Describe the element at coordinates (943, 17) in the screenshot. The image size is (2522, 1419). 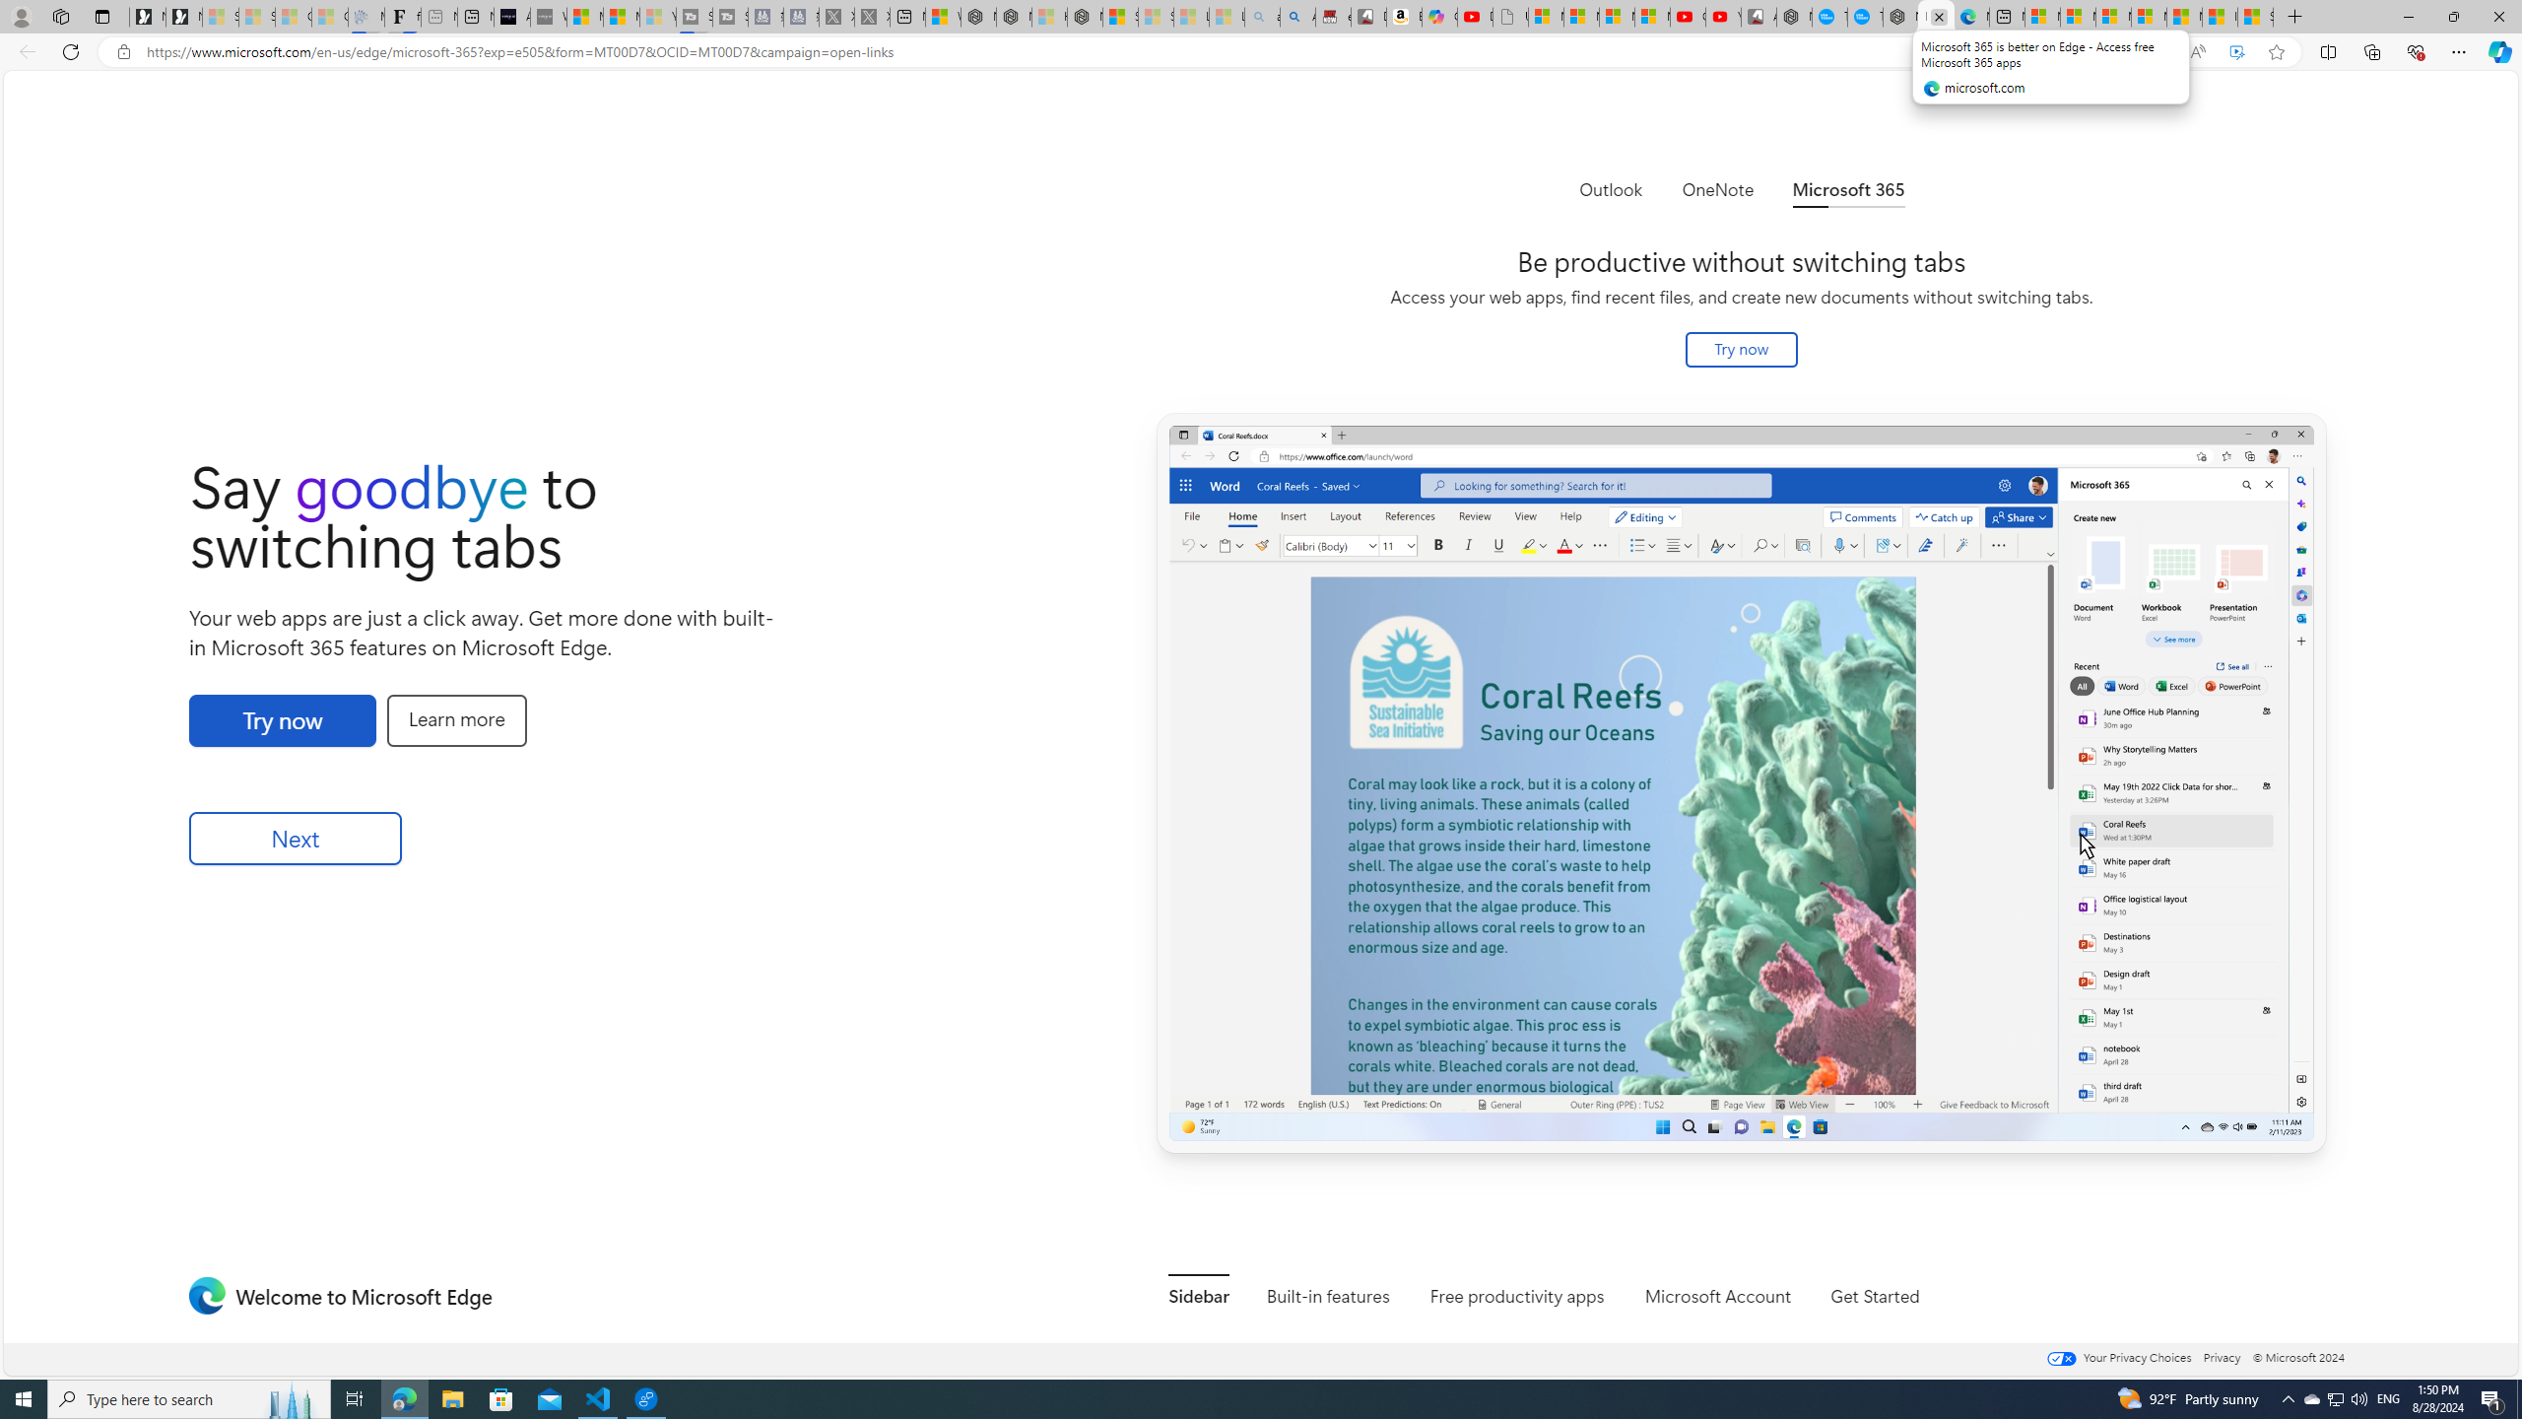
I see `Wildlife - MSN` at that location.